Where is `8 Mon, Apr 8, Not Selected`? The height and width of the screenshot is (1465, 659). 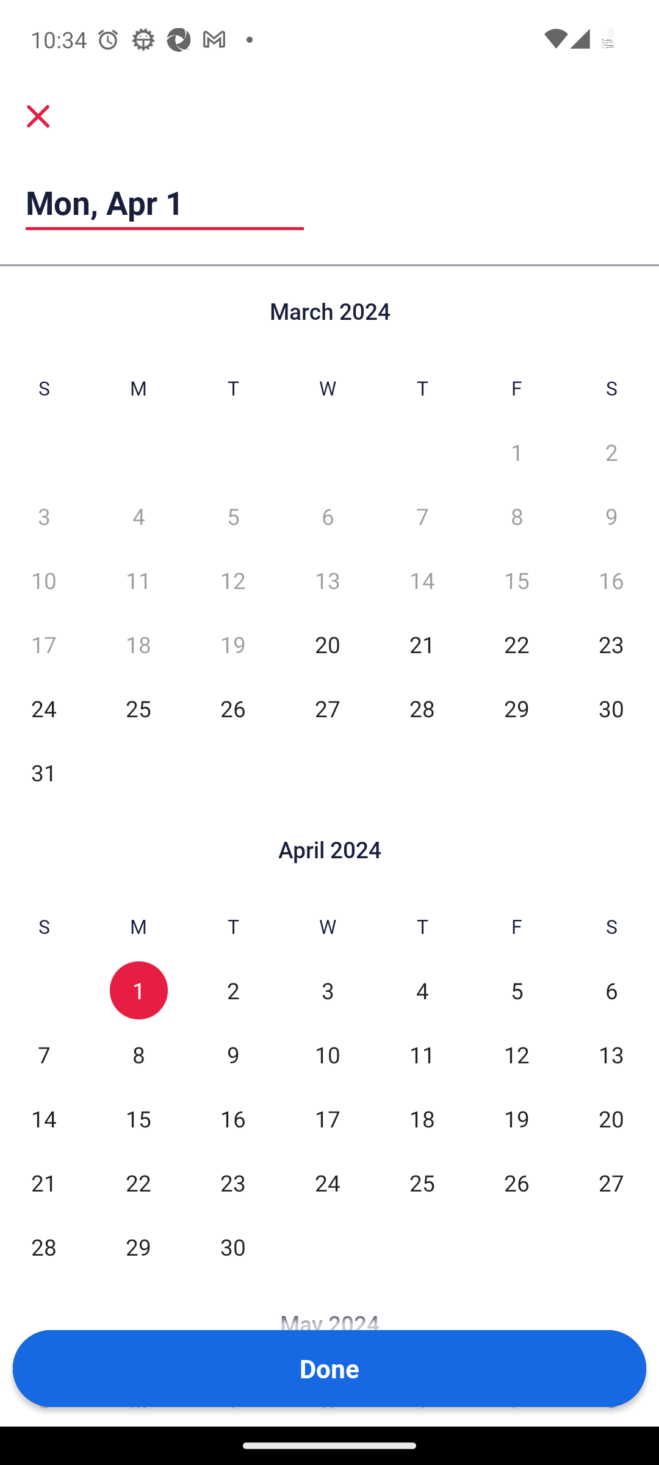
8 Mon, Apr 8, Not Selected is located at coordinates (138, 1055).